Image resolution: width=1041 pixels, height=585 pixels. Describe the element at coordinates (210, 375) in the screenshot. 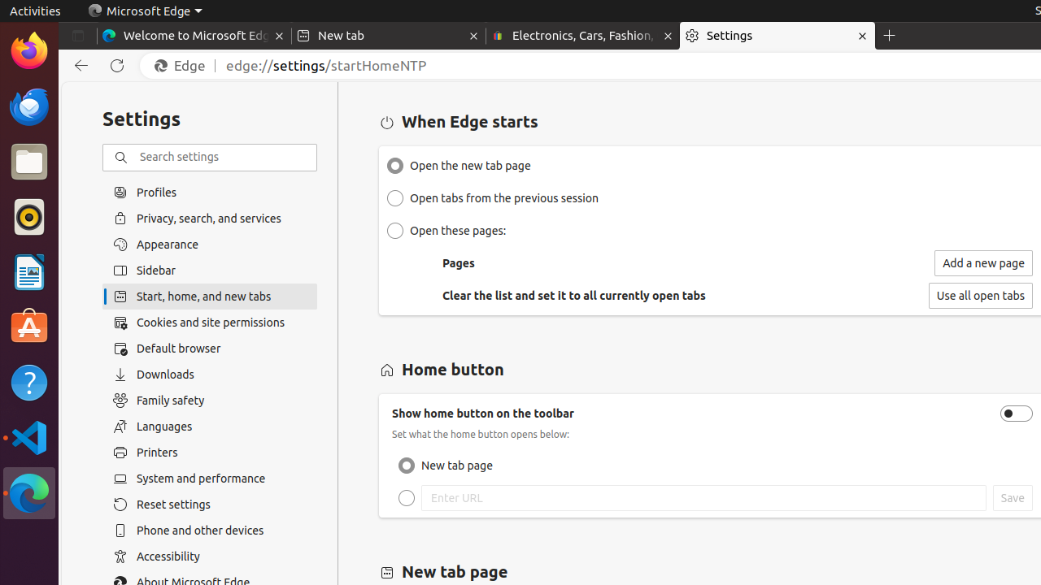

I see `Downloads` at that location.